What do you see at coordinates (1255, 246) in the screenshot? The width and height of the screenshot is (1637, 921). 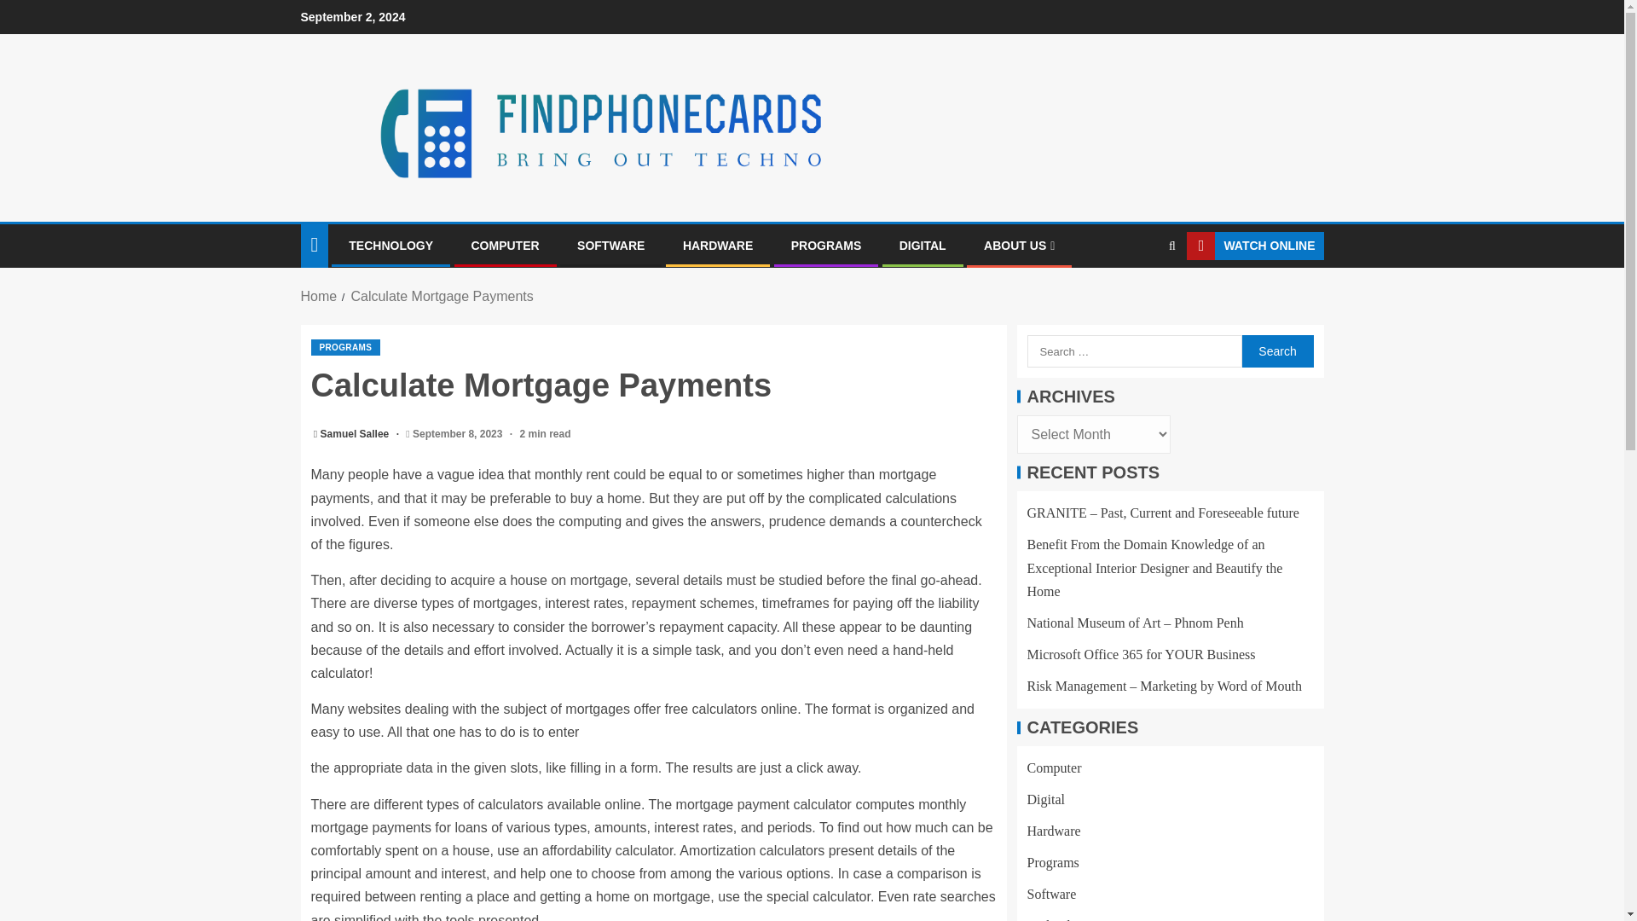 I see `WATCH ONLINE` at bounding box center [1255, 246].